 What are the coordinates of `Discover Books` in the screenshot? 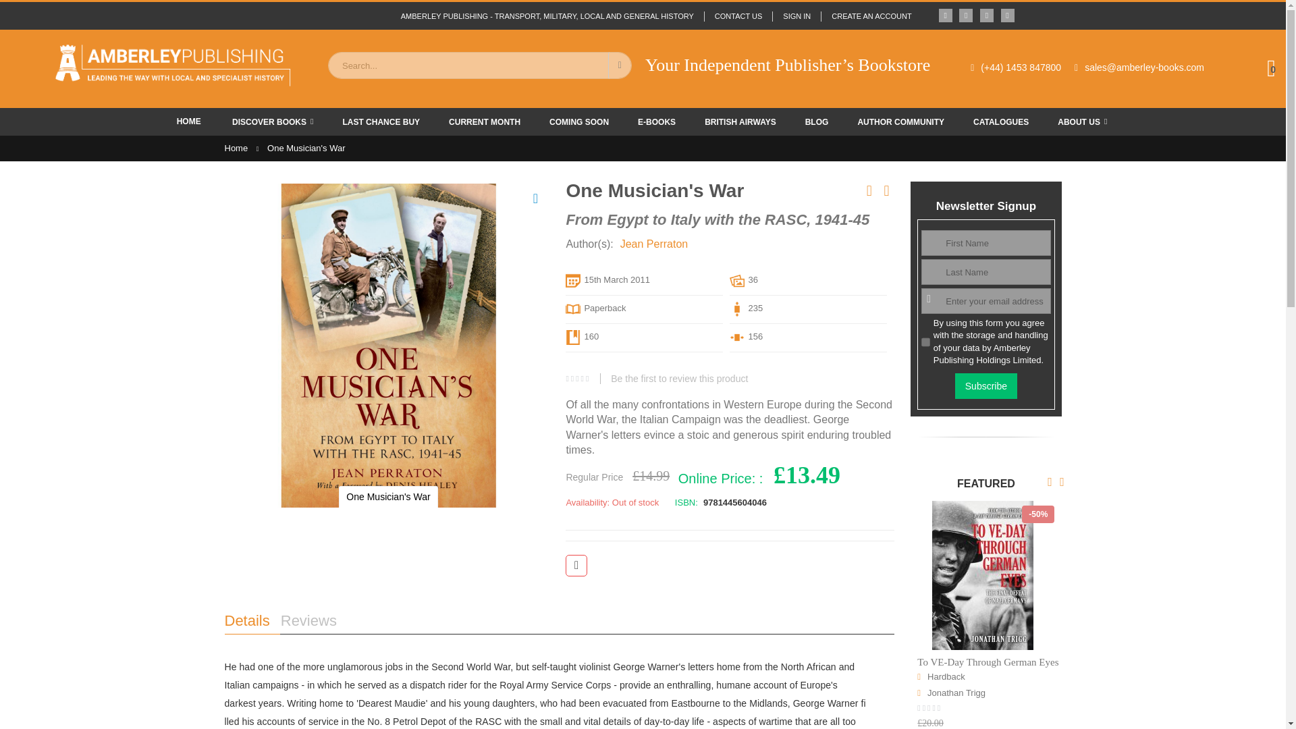 It's located at (273, 122).